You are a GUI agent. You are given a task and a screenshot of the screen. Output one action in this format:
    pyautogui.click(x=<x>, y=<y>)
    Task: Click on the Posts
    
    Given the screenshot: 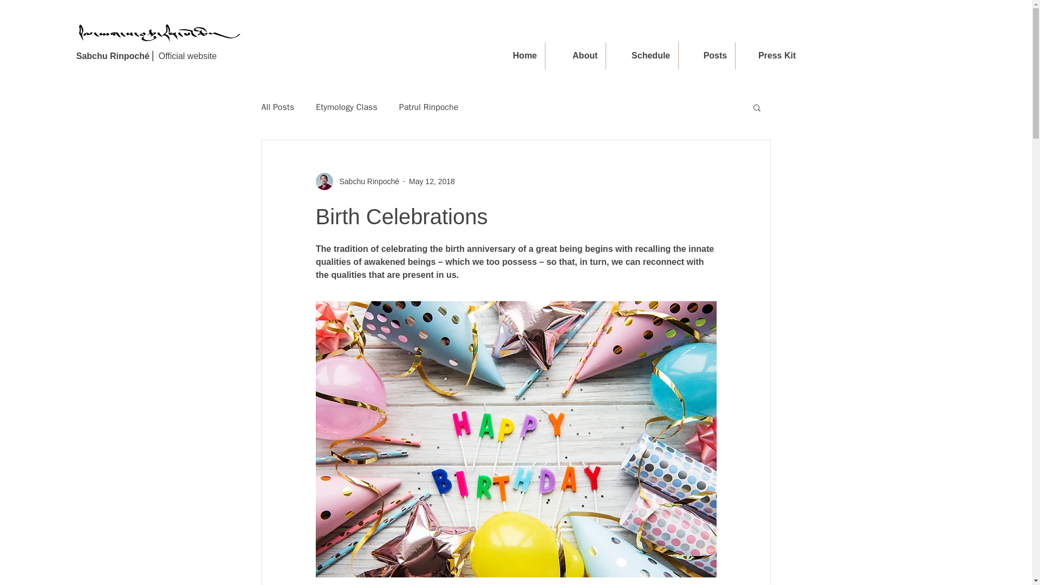 What is the action you would take?
    pyautogui.click(x=707, y=55)
    